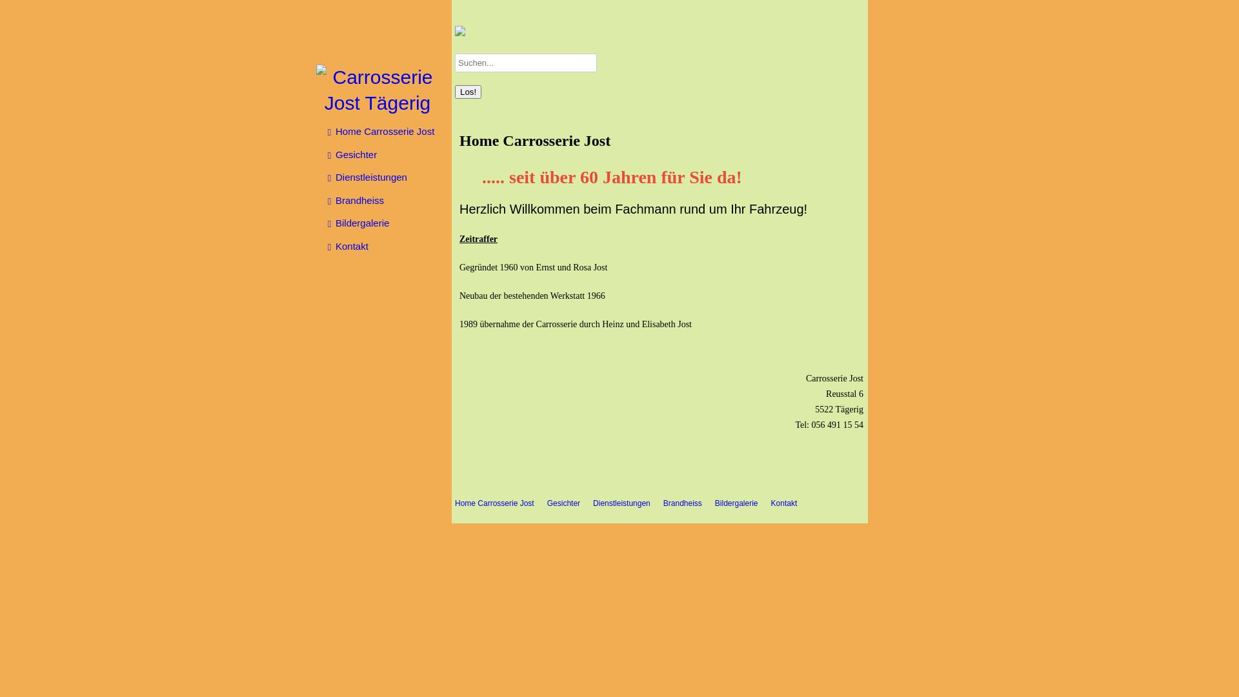 Image resolution: width=1239 pixels, height=697 pixels. What do you see at coordinates (383, 247) in the screenshot?
I see `Kontakt` at bounding box center [383, 247].